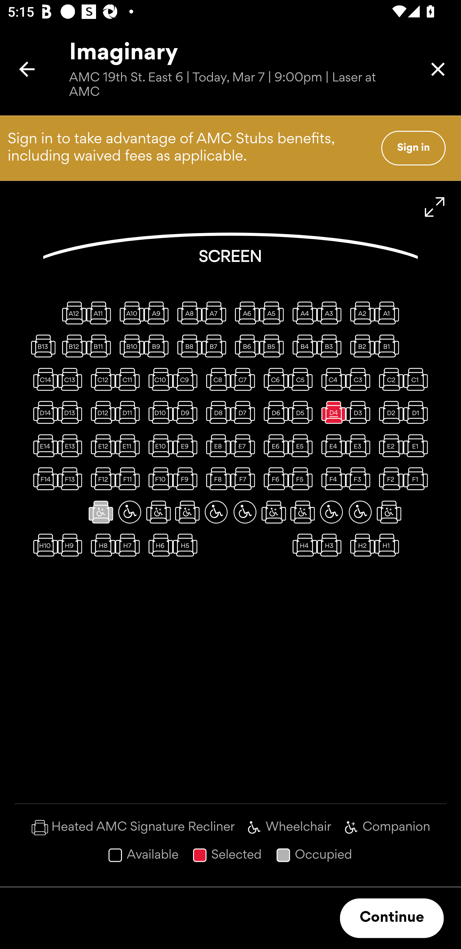 This screenshot has width=461, height=949. Describe the element at coordinates (331, 512) in the screenshot. I see `G3, Wheelchair space, available` at that location.